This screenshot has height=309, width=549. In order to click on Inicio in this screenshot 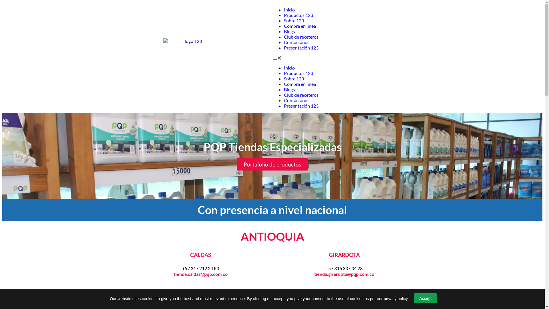, I will do `click(289, 68)`.